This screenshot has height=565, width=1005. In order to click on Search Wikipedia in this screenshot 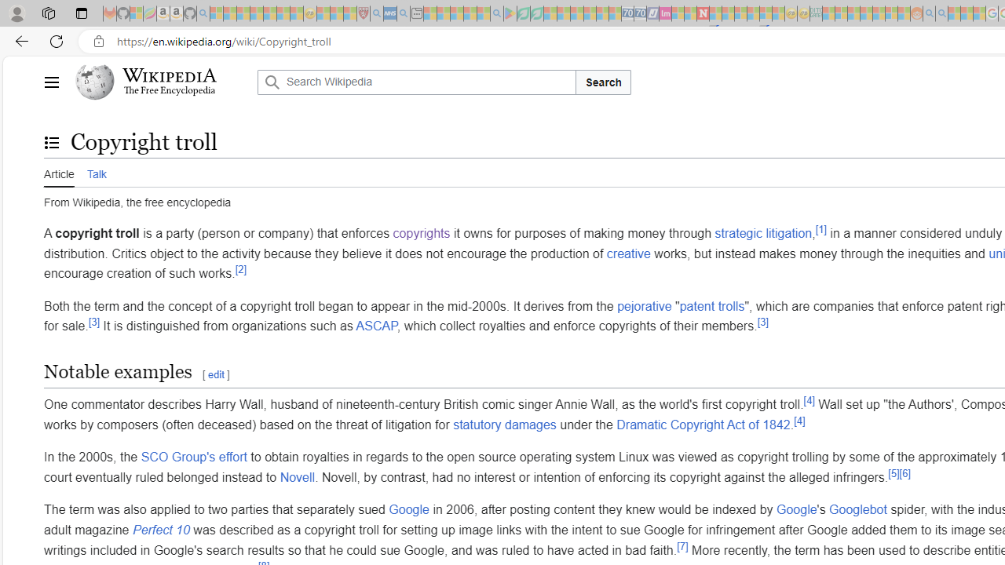, I will do `click(416, 82)`.